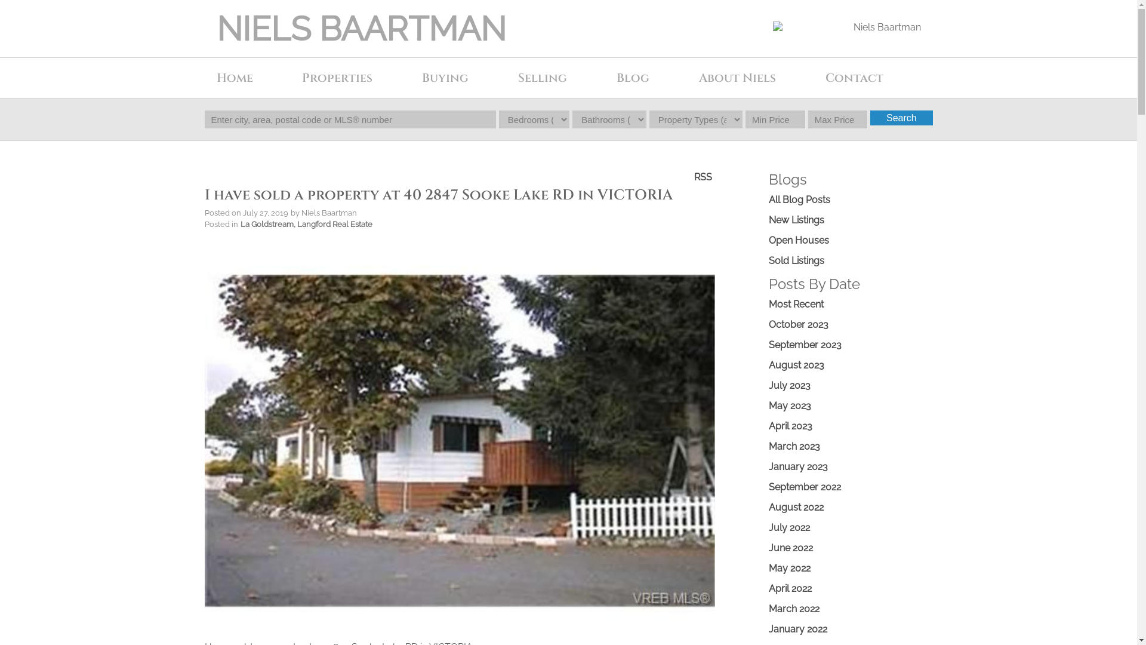 The height and width of the screenshot is (645, 1146). Describe the element at coordinates (873, 78) in the screenshot. I see `Contact` at that location.